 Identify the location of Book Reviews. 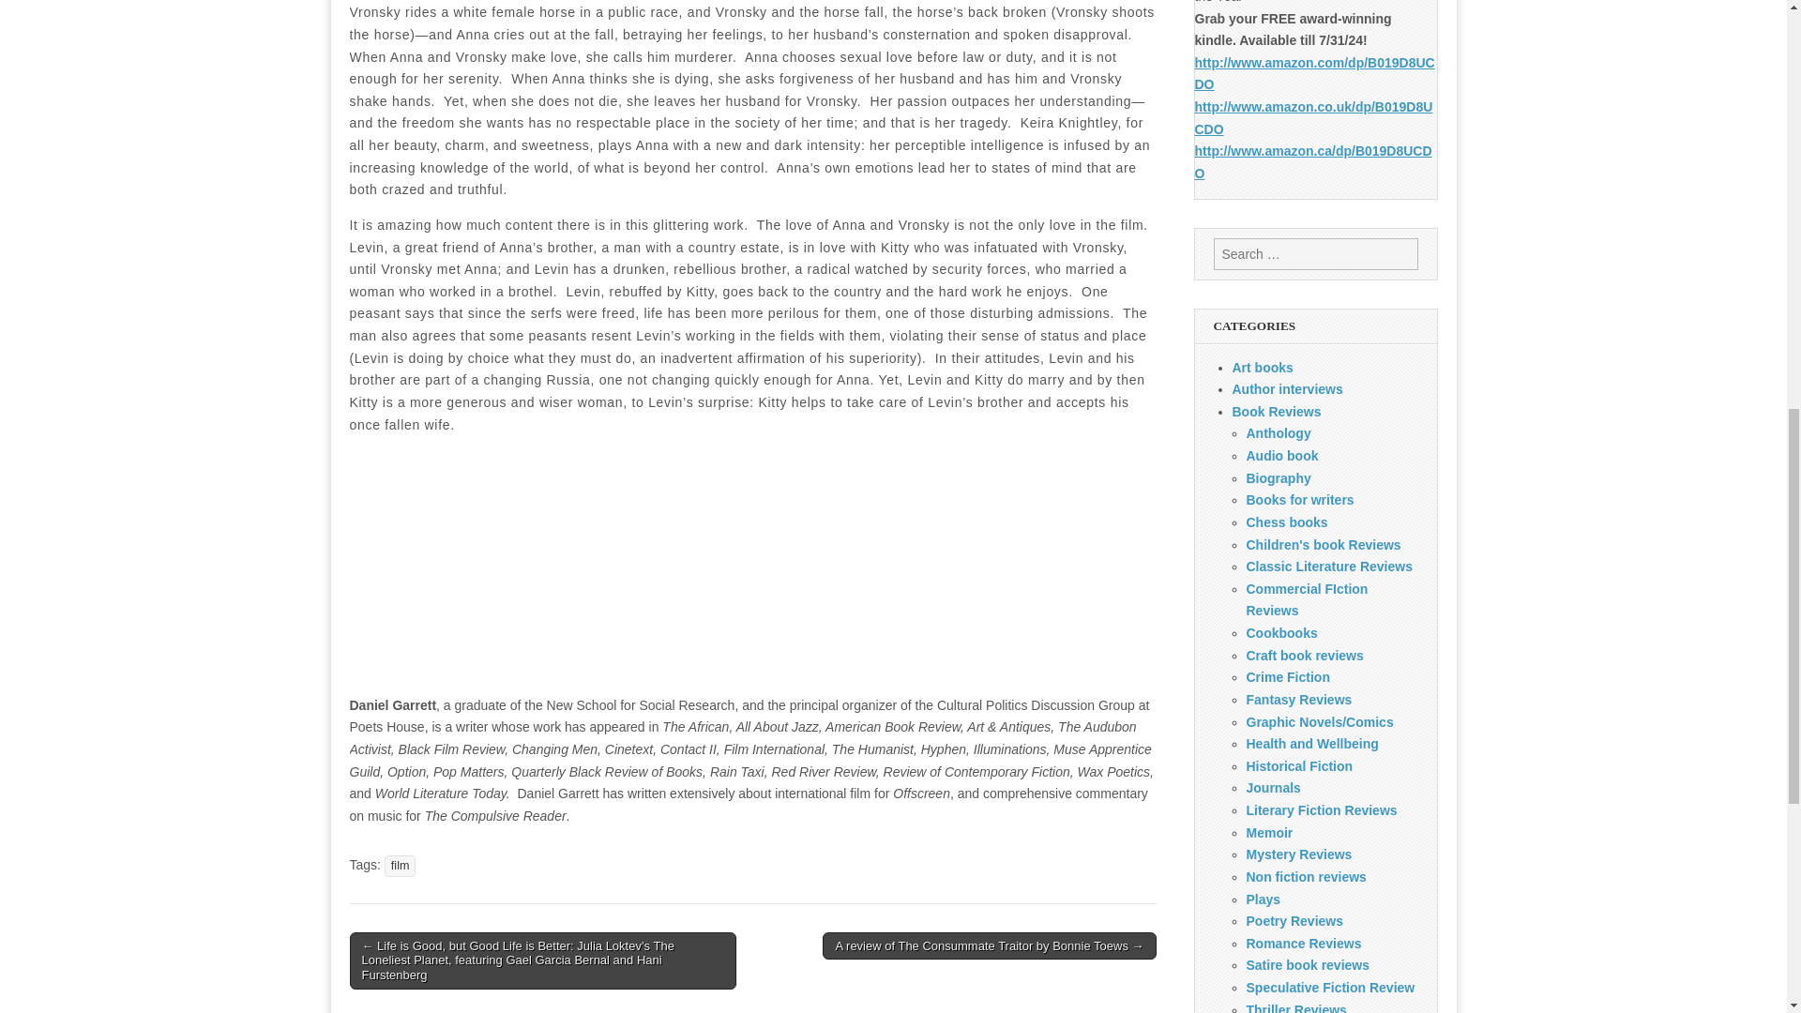
(1277, 411).